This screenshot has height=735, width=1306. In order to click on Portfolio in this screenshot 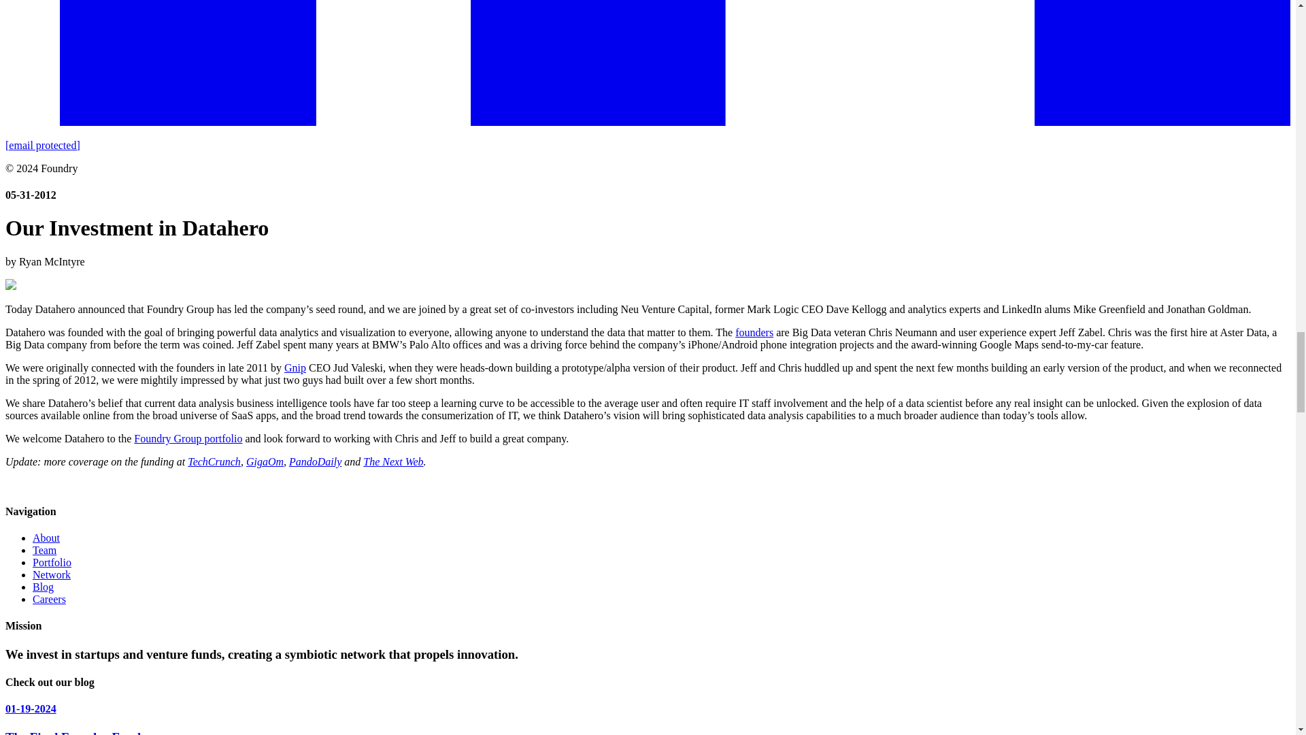, I will do `click(52, 562)`.